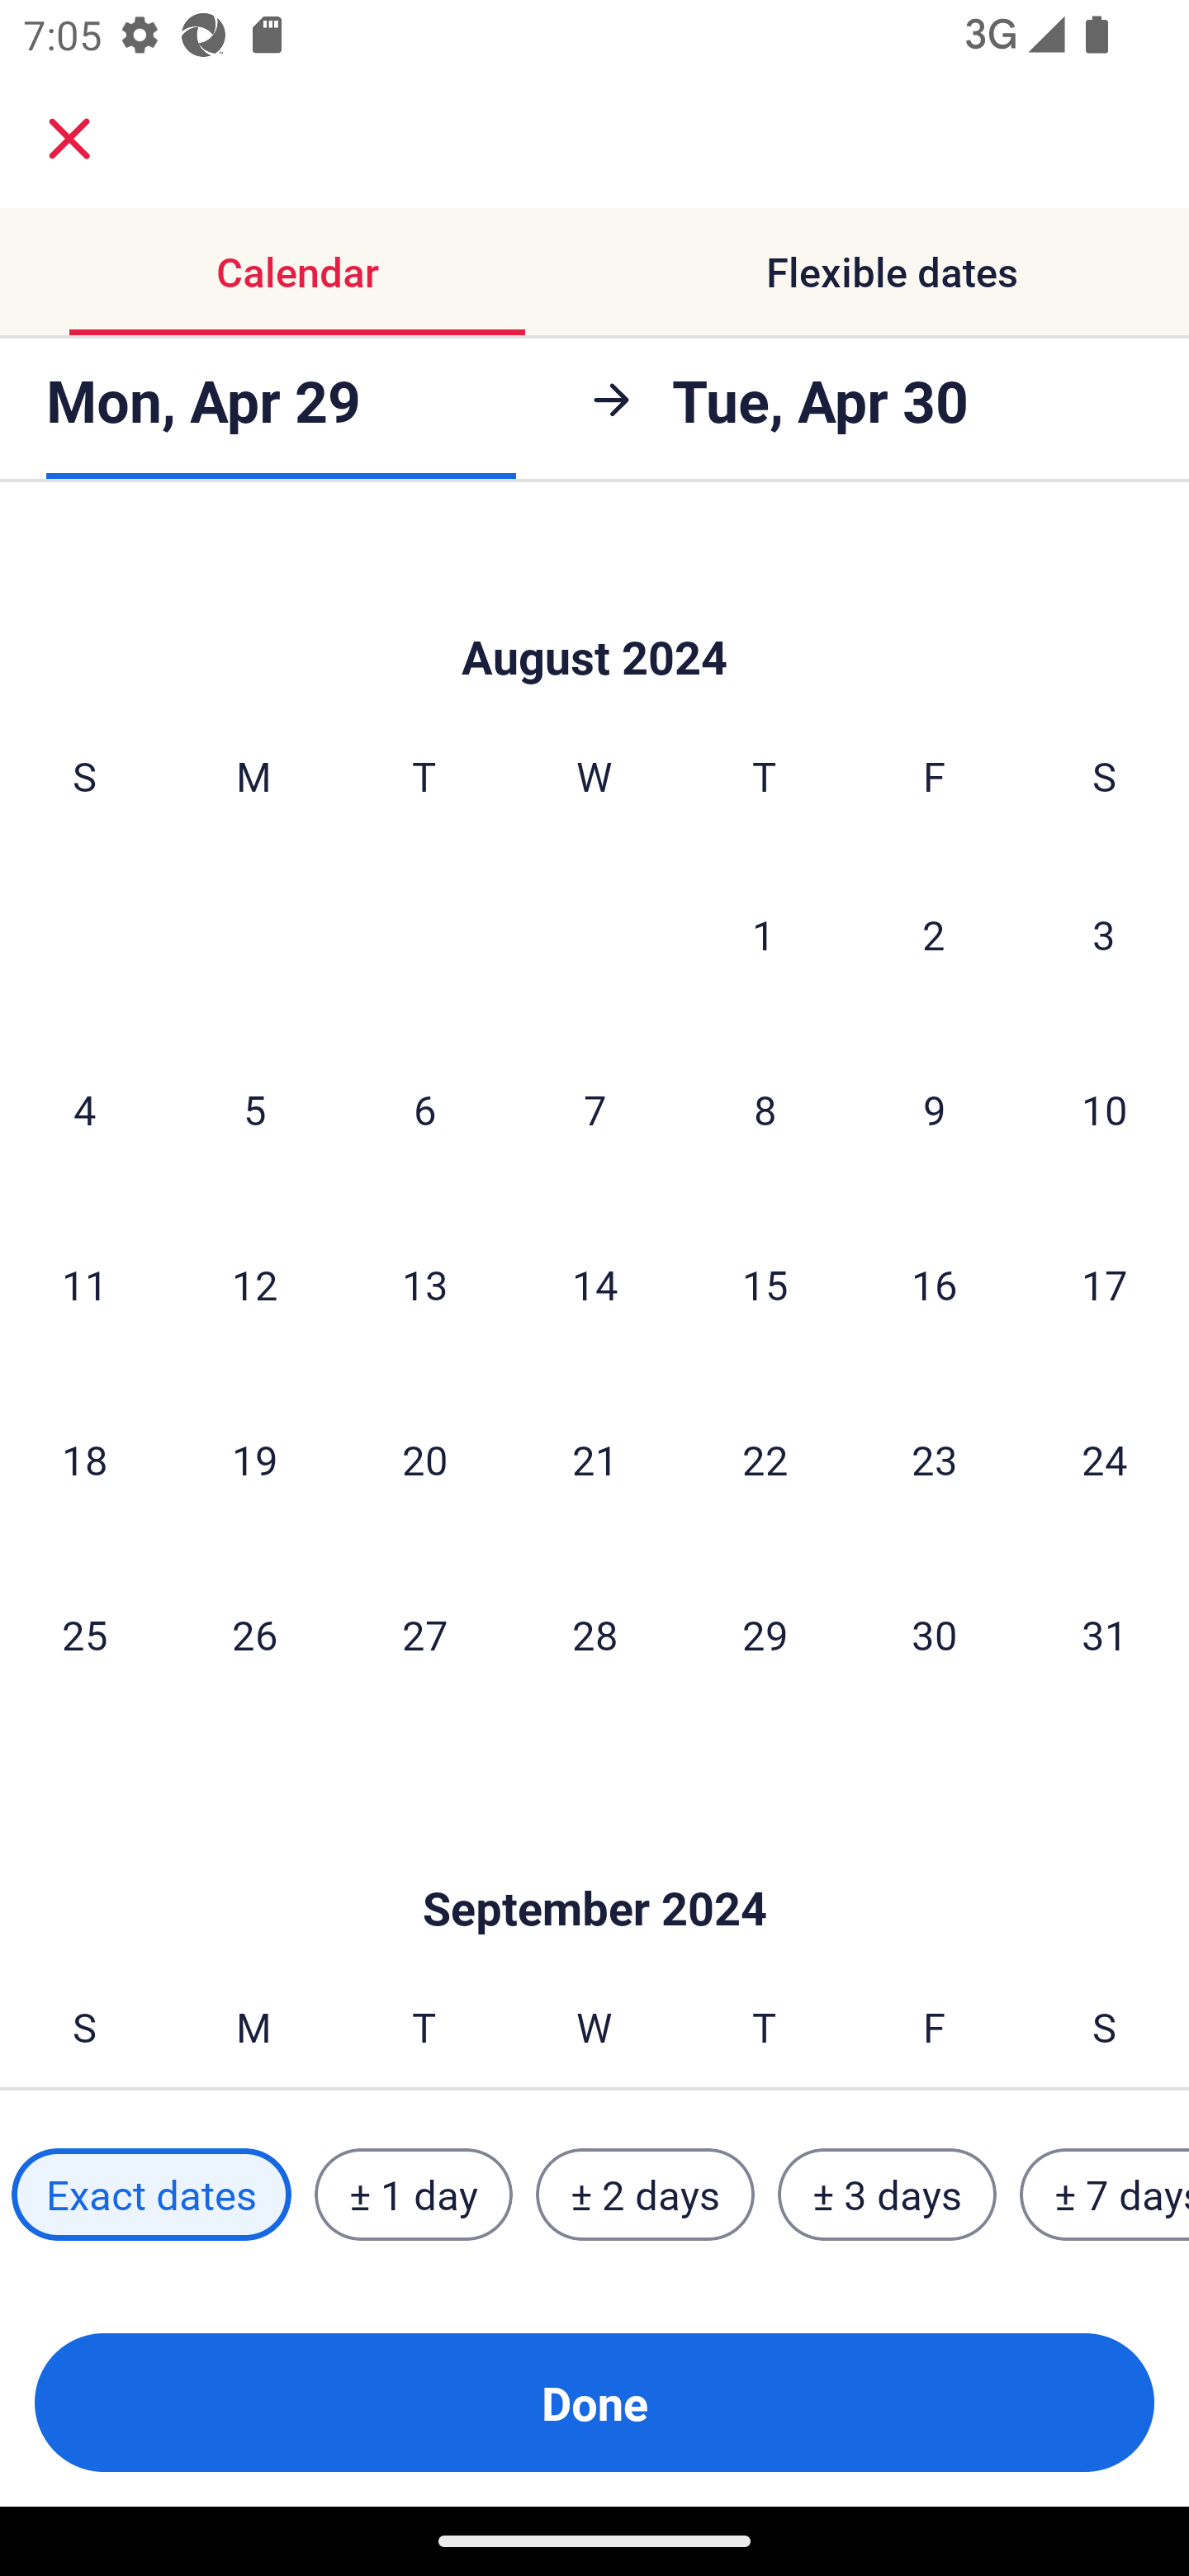  Describe the element at coordinates (887, 2195) in the screenshot. I see `± 3 days` at that location.